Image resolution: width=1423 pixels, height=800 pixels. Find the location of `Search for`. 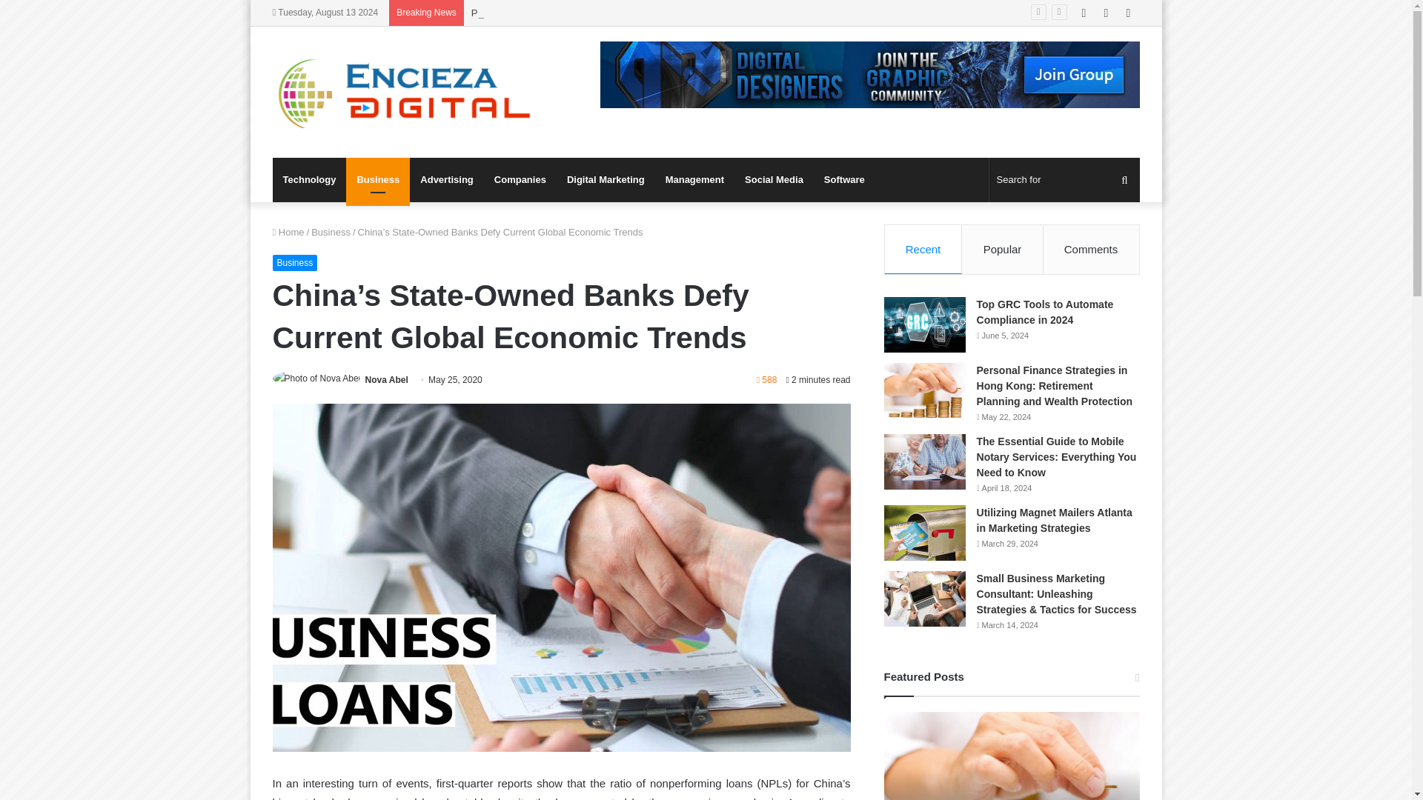

Search for is located at coordinates (1064, 179).